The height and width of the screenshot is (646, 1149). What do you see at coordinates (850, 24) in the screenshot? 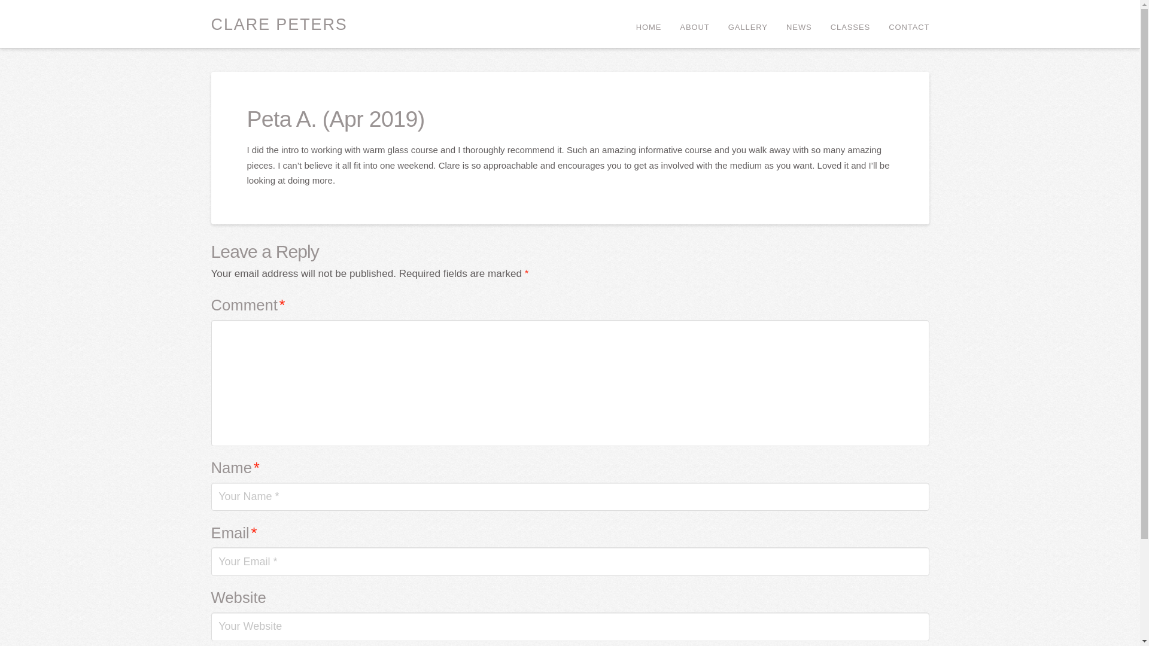
I see `CLASSES` at bounding box center [850, 24].